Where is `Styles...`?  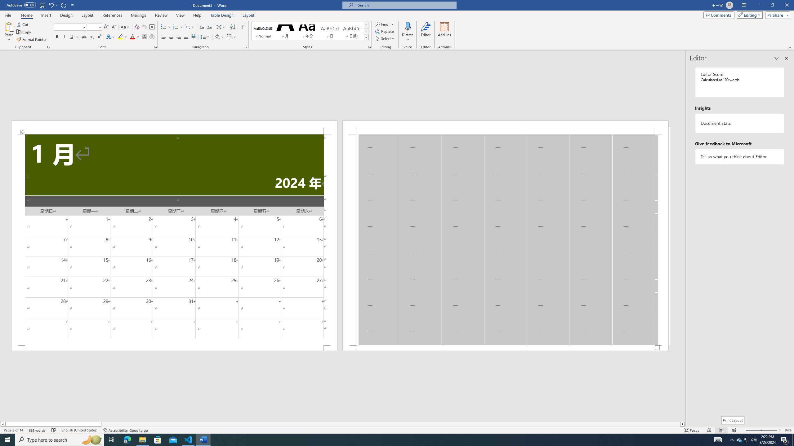 Styles... is located at coordinates (369, 47).